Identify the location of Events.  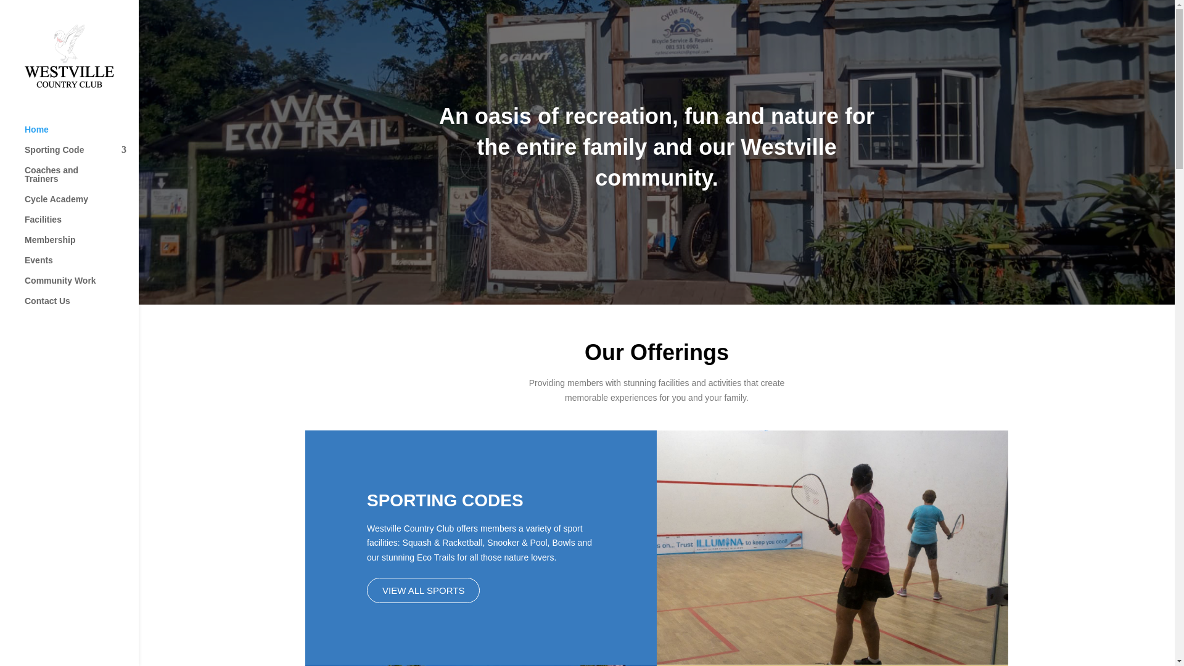
(81, 266).